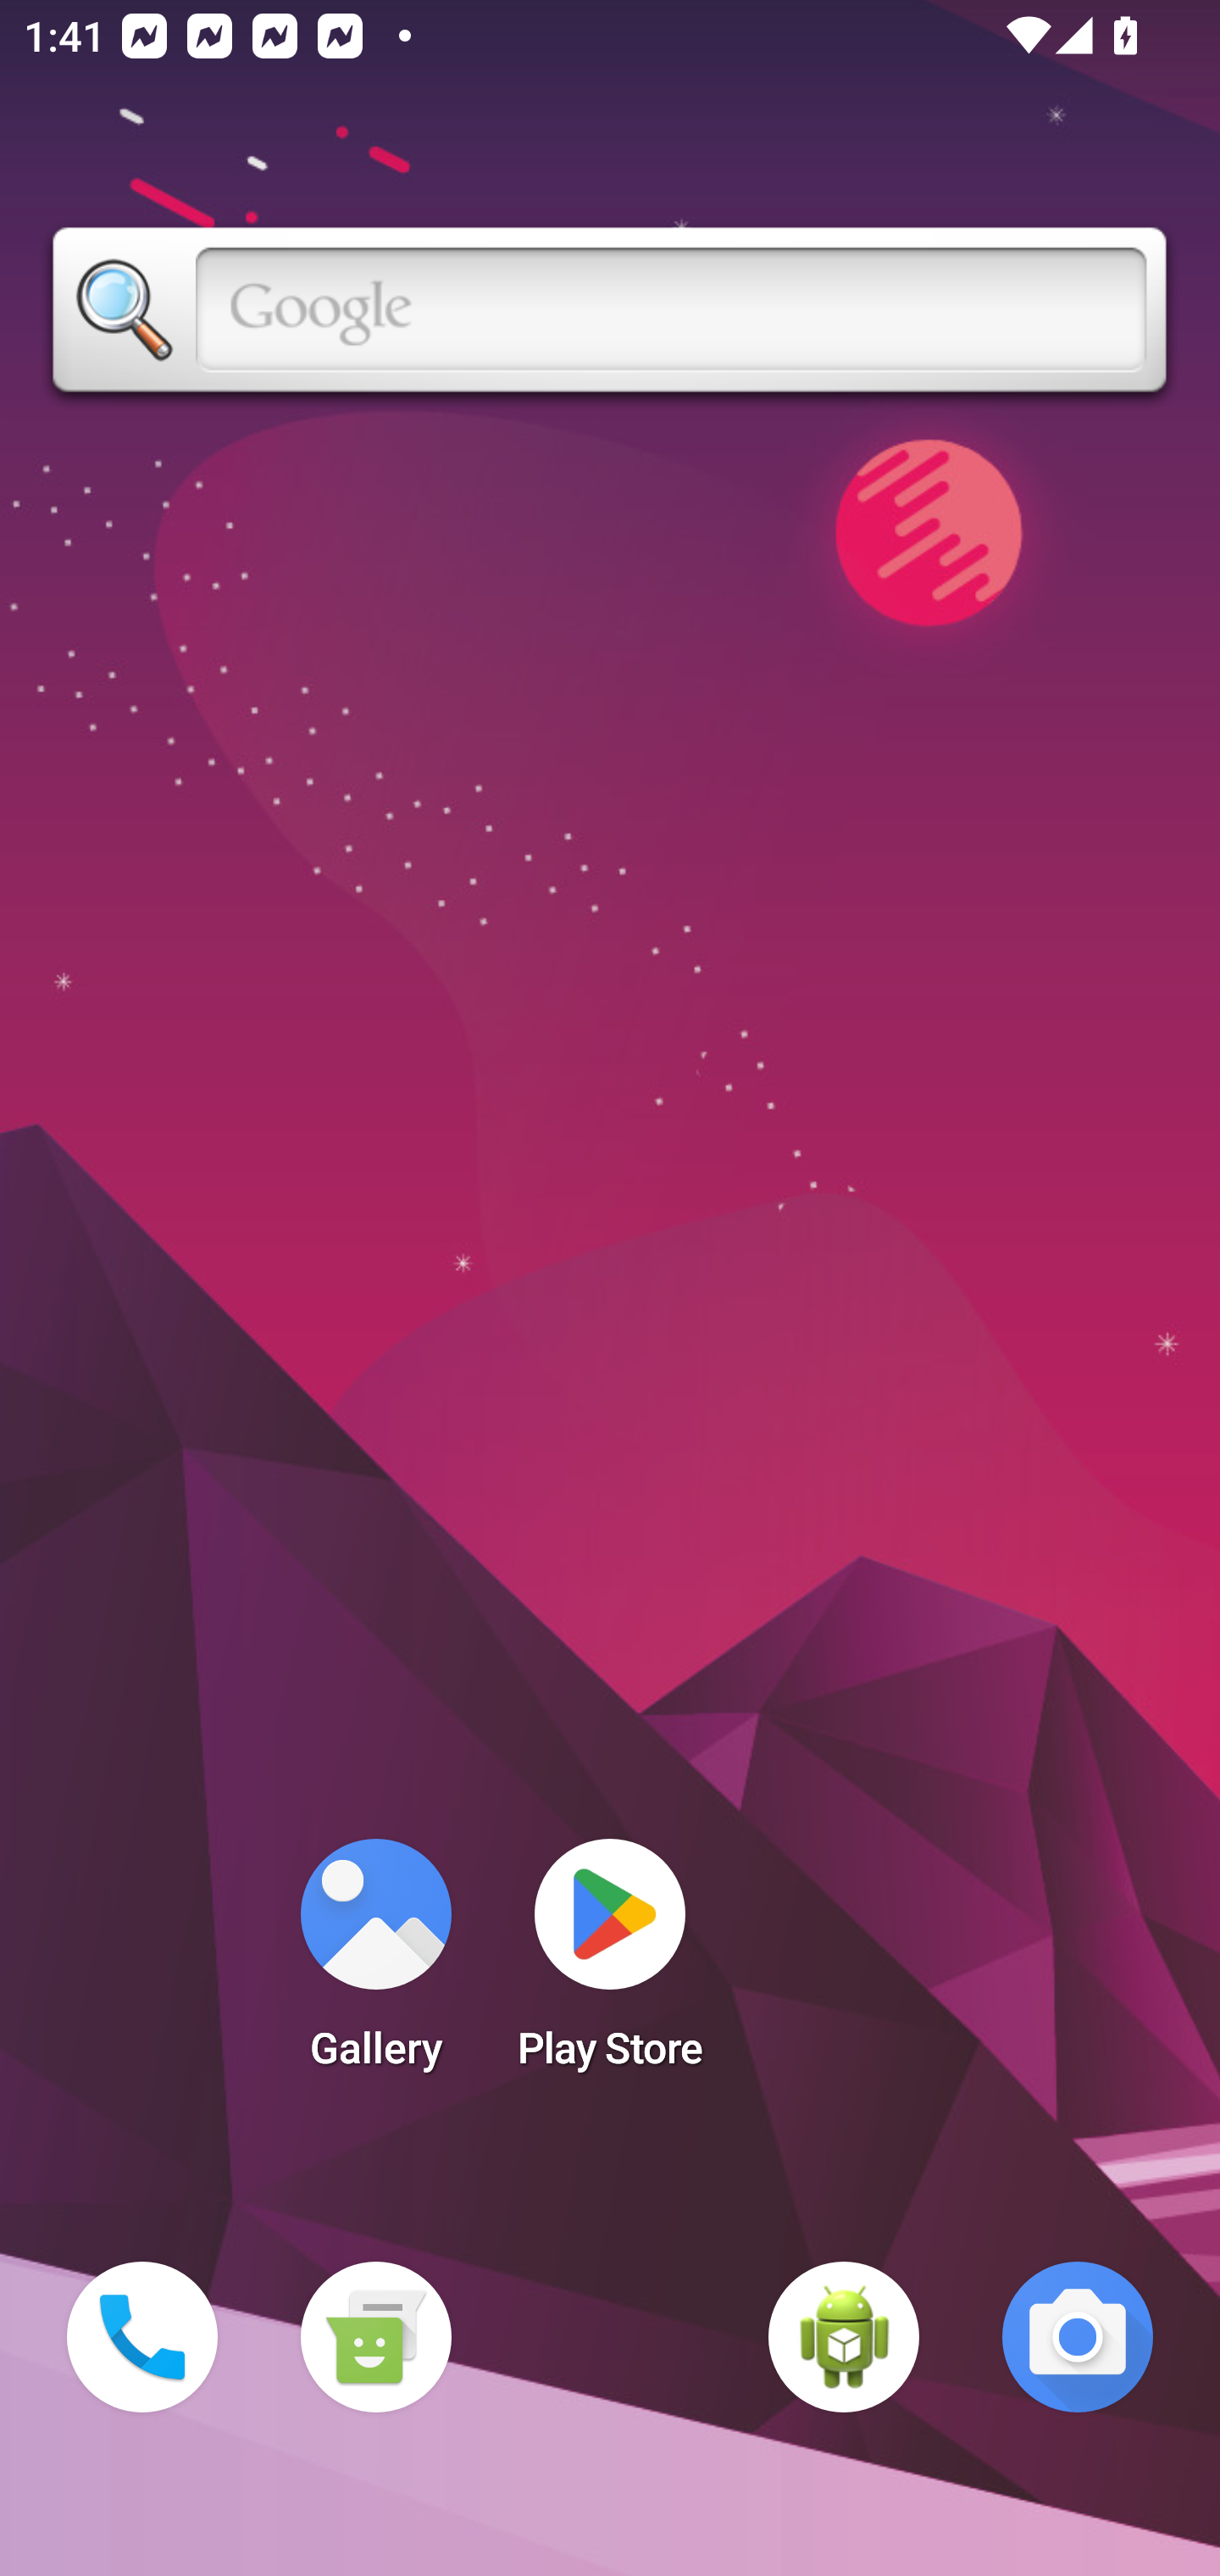 This screenshot has height=2576, width=1220. Describe the element at coordinates (142, 2337) in the screenshot. I see `Phone` at that location.